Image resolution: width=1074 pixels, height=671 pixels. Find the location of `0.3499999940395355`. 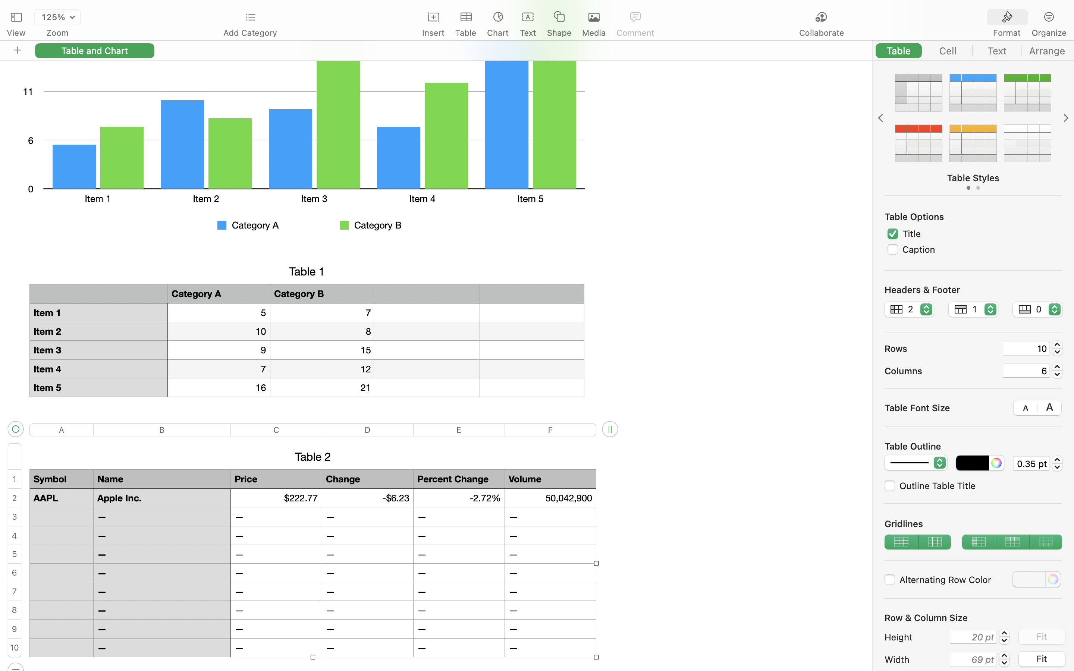

0.3499999940395355 is located at coordinates (1057, 463).